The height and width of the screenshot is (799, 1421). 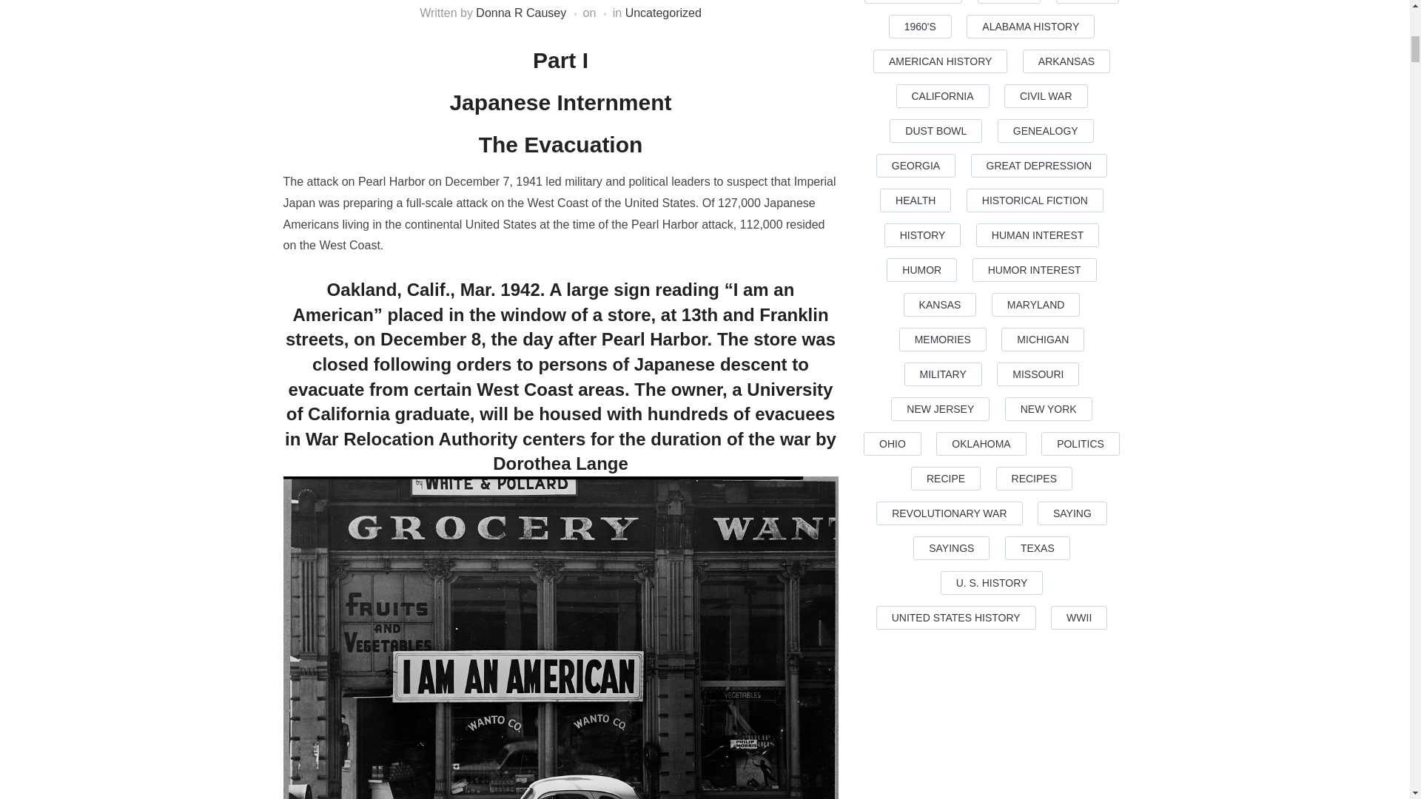 I want to click on Uncategorized, so click(x=663, y=12).